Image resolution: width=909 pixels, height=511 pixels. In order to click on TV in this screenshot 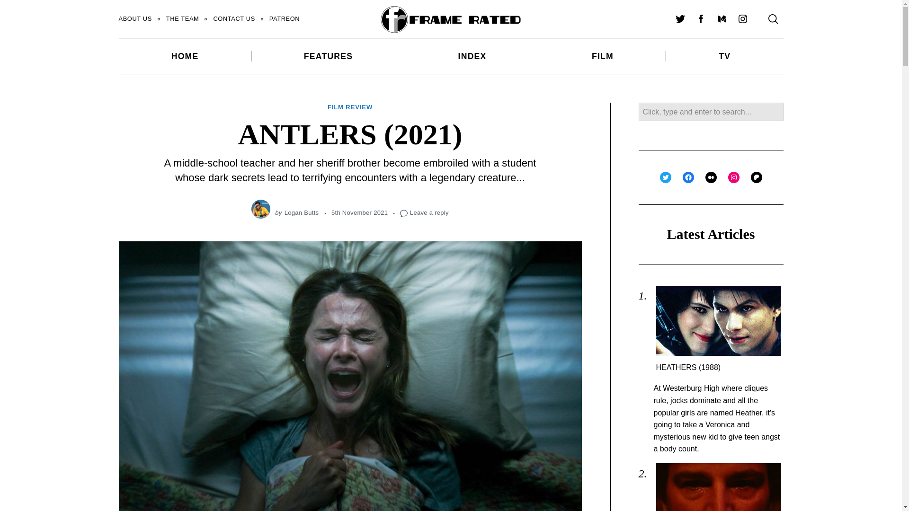, I will do `click(724, 56)`.